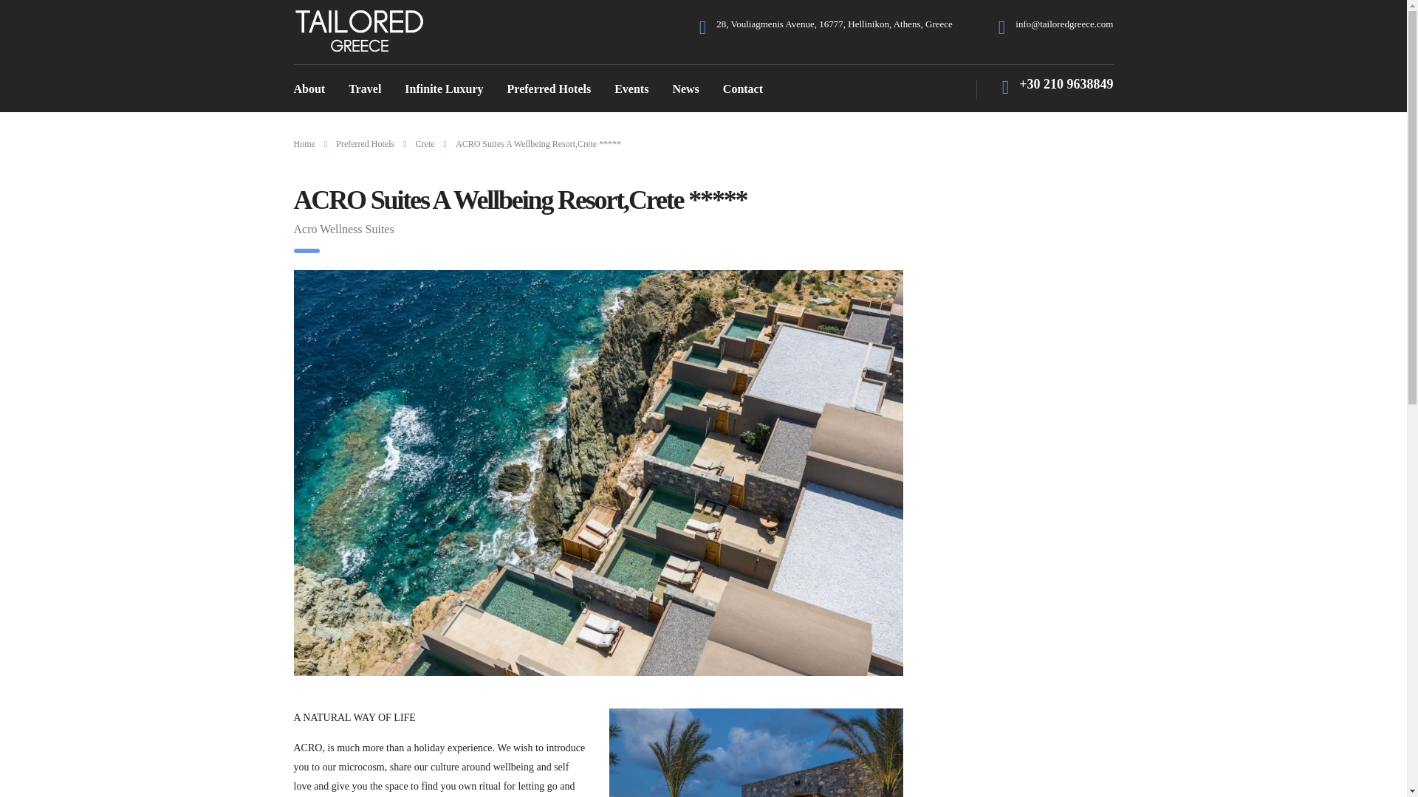 The height and width of the screenshot is (797, 1418). What do you see at coordinates (309, 89) in the screenshot?
I see `About` at bounding box center [309, 89].